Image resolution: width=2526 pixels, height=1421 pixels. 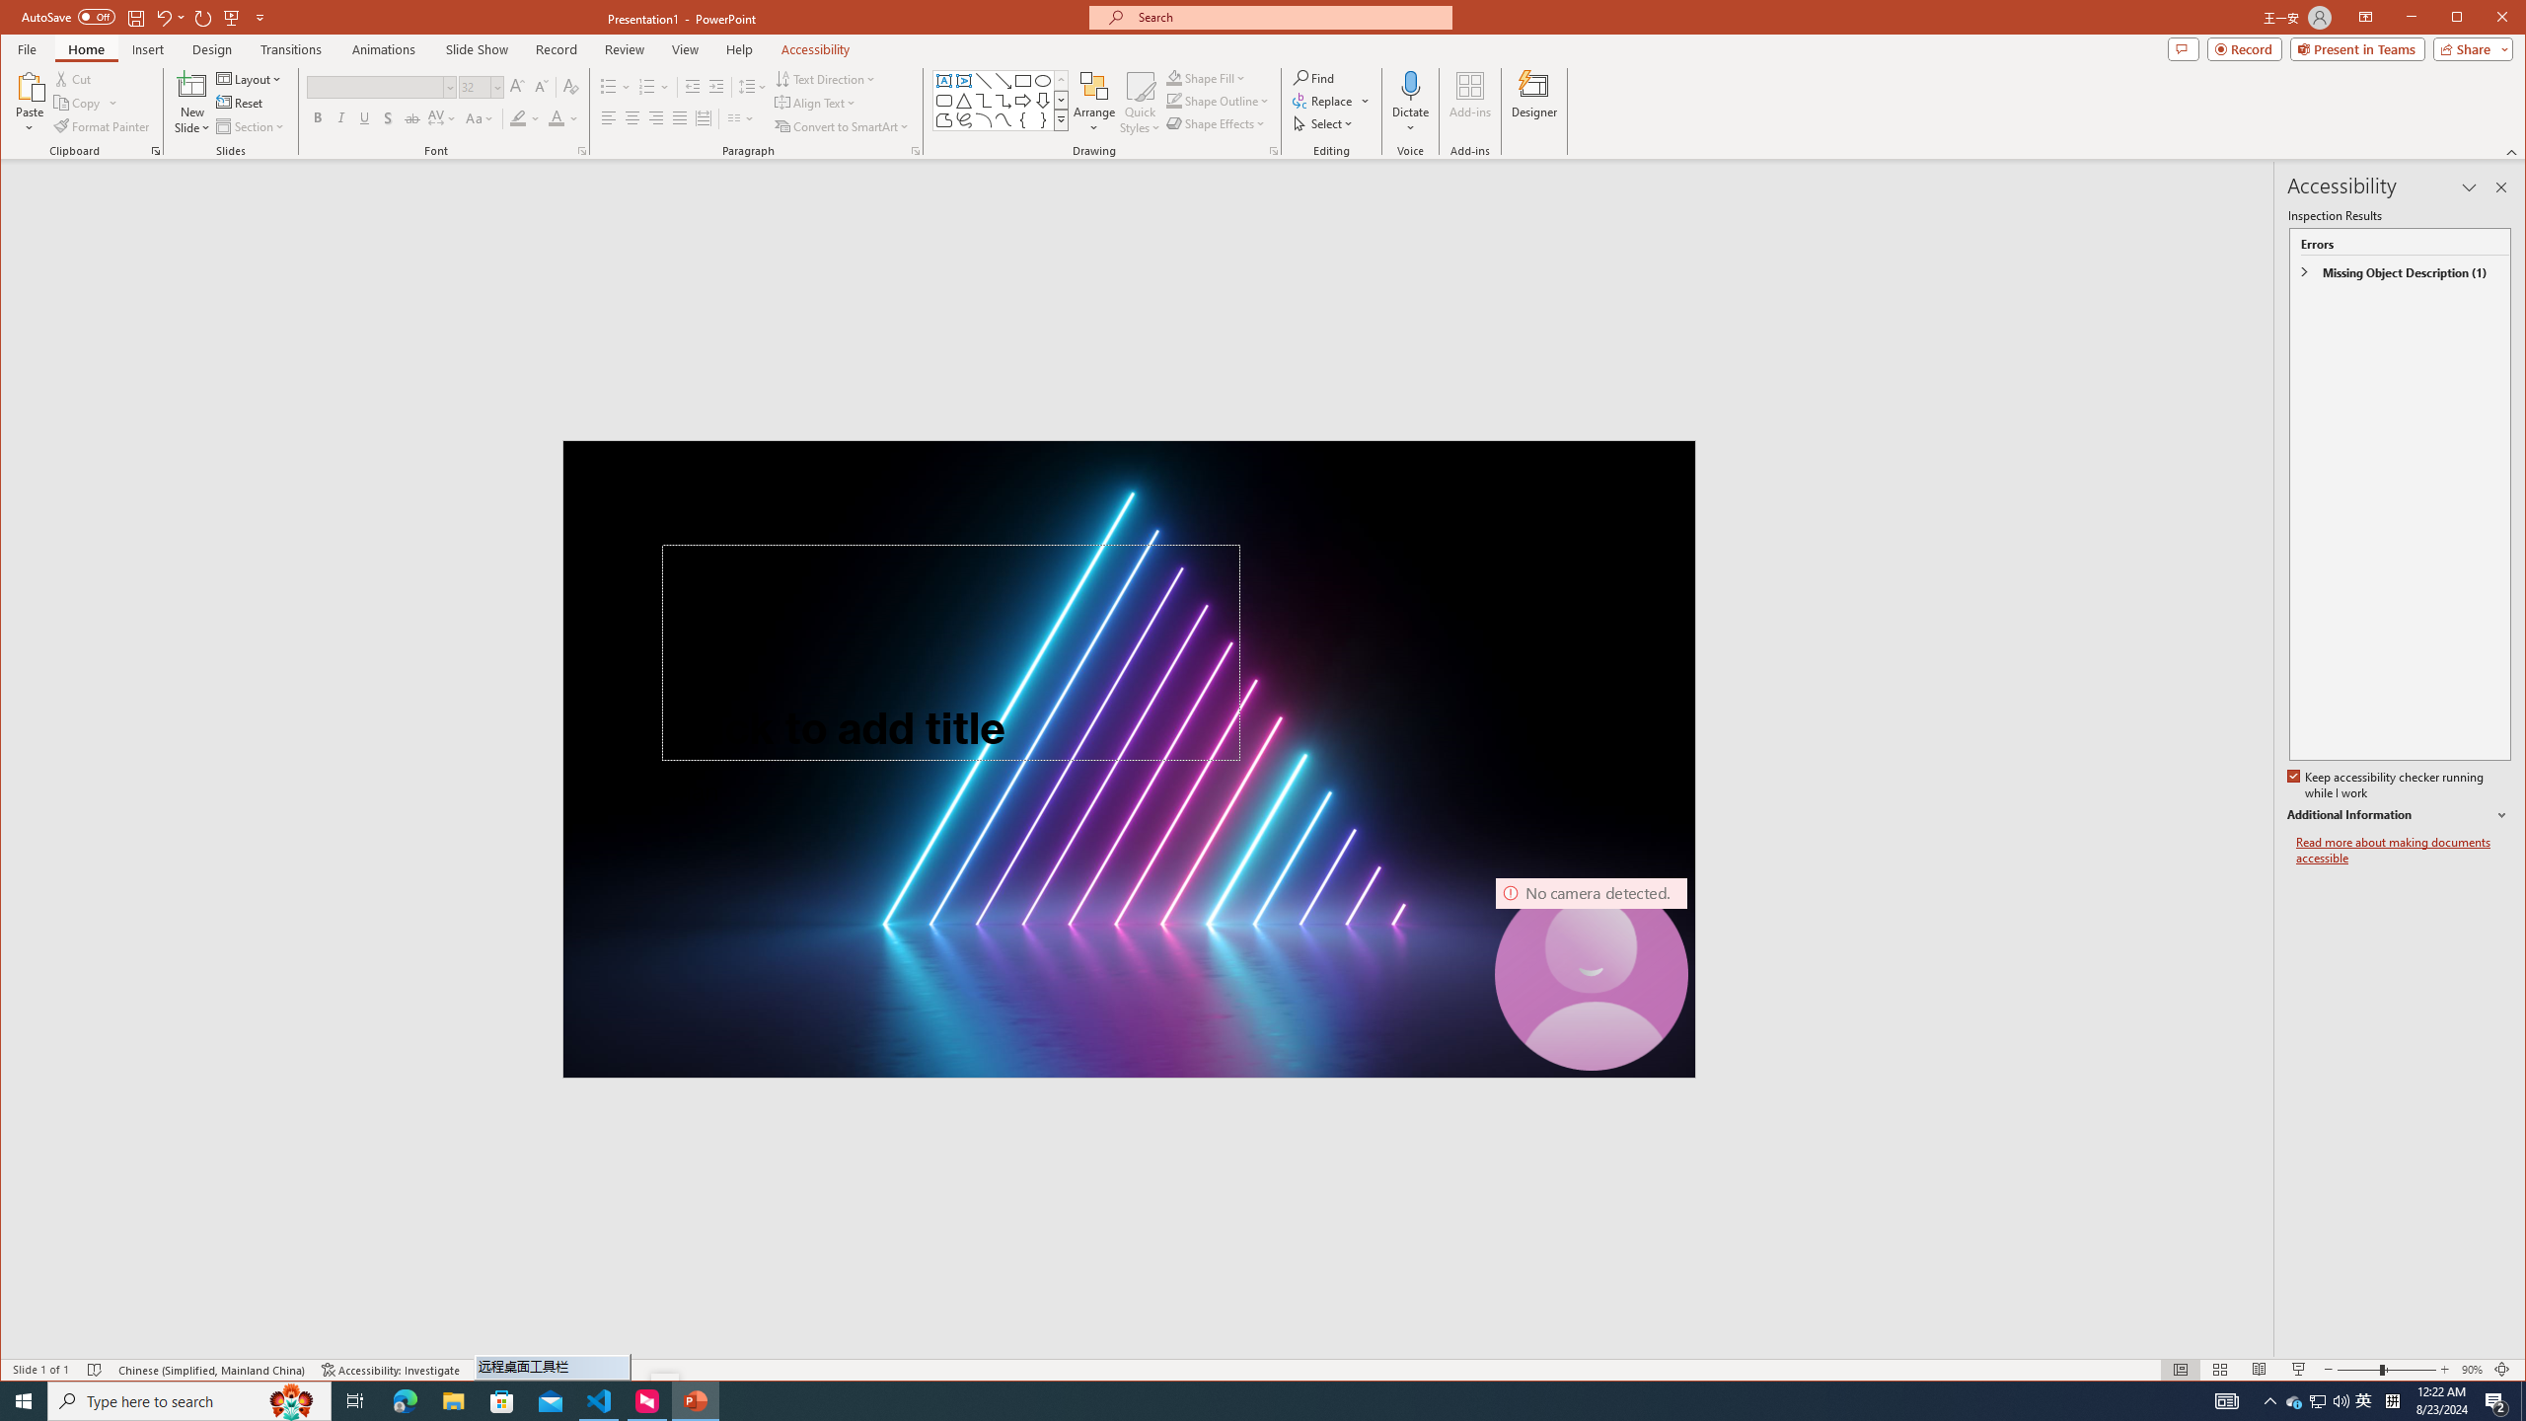 I want to click on Shadow, so click(x=389, y=118).